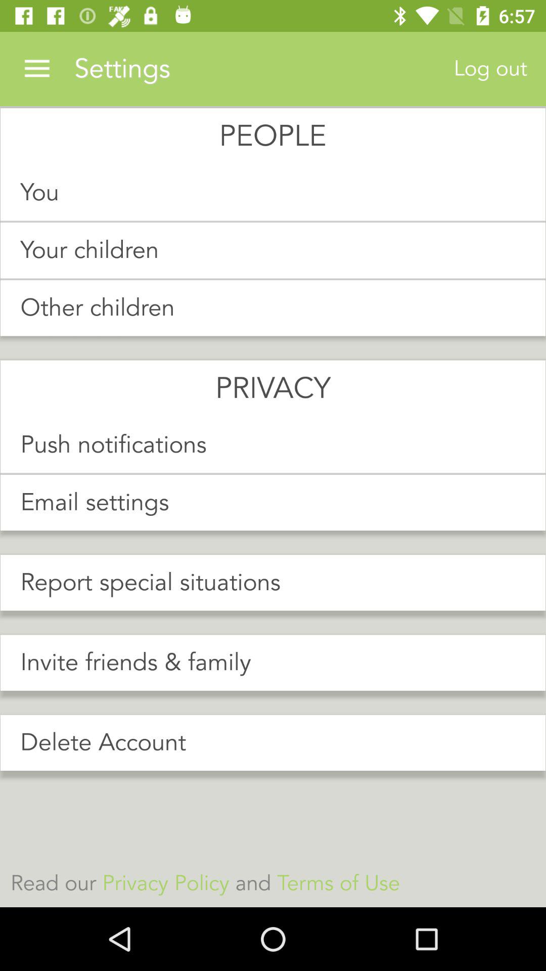  Describe the element at coordinates (273, 308) in the screenshot. I see `click other children` at that location.